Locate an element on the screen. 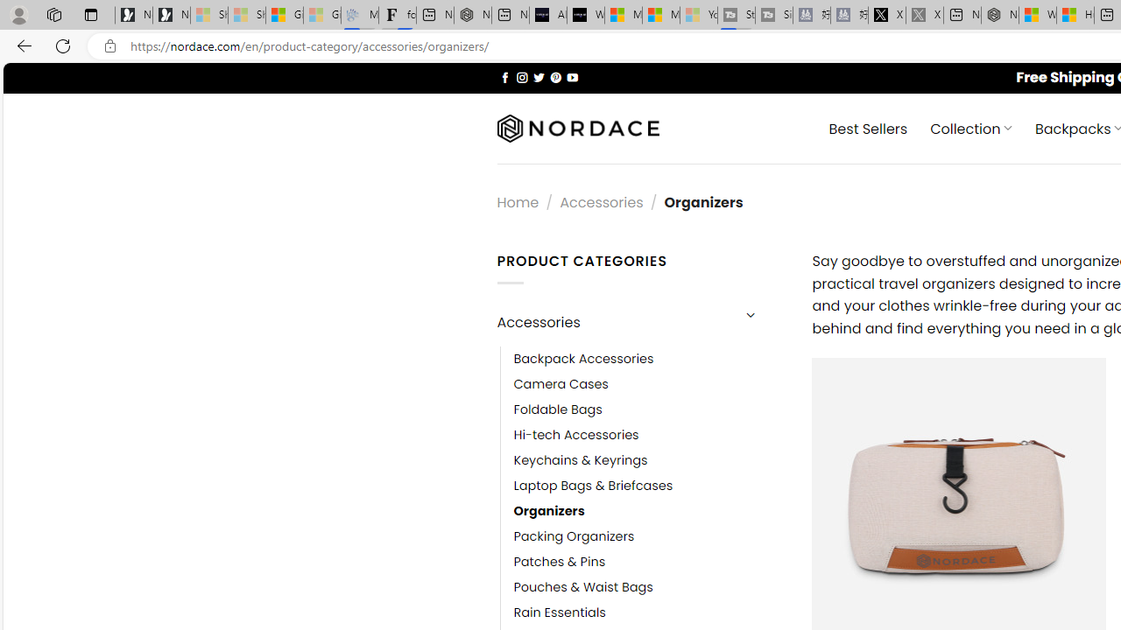  What's the best AI voice generator? - voice.ai is located at coordinates (585, 16).